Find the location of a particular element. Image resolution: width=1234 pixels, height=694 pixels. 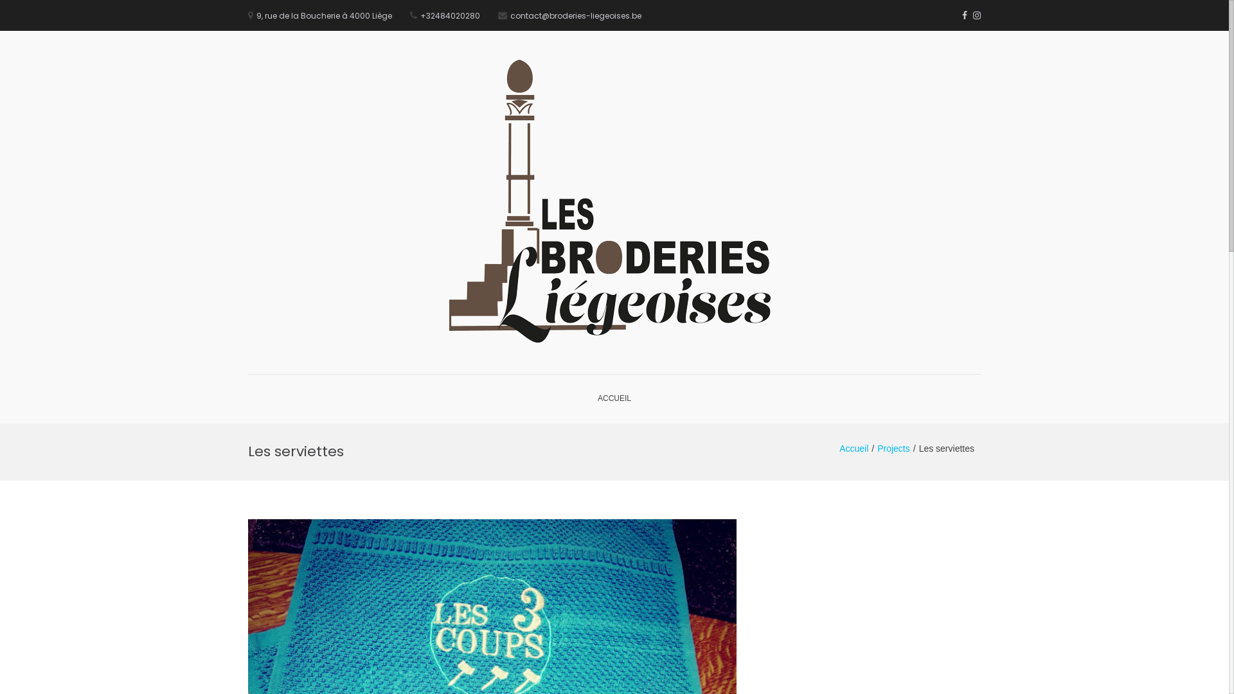

Instagram is located at coordinates (977, 15).